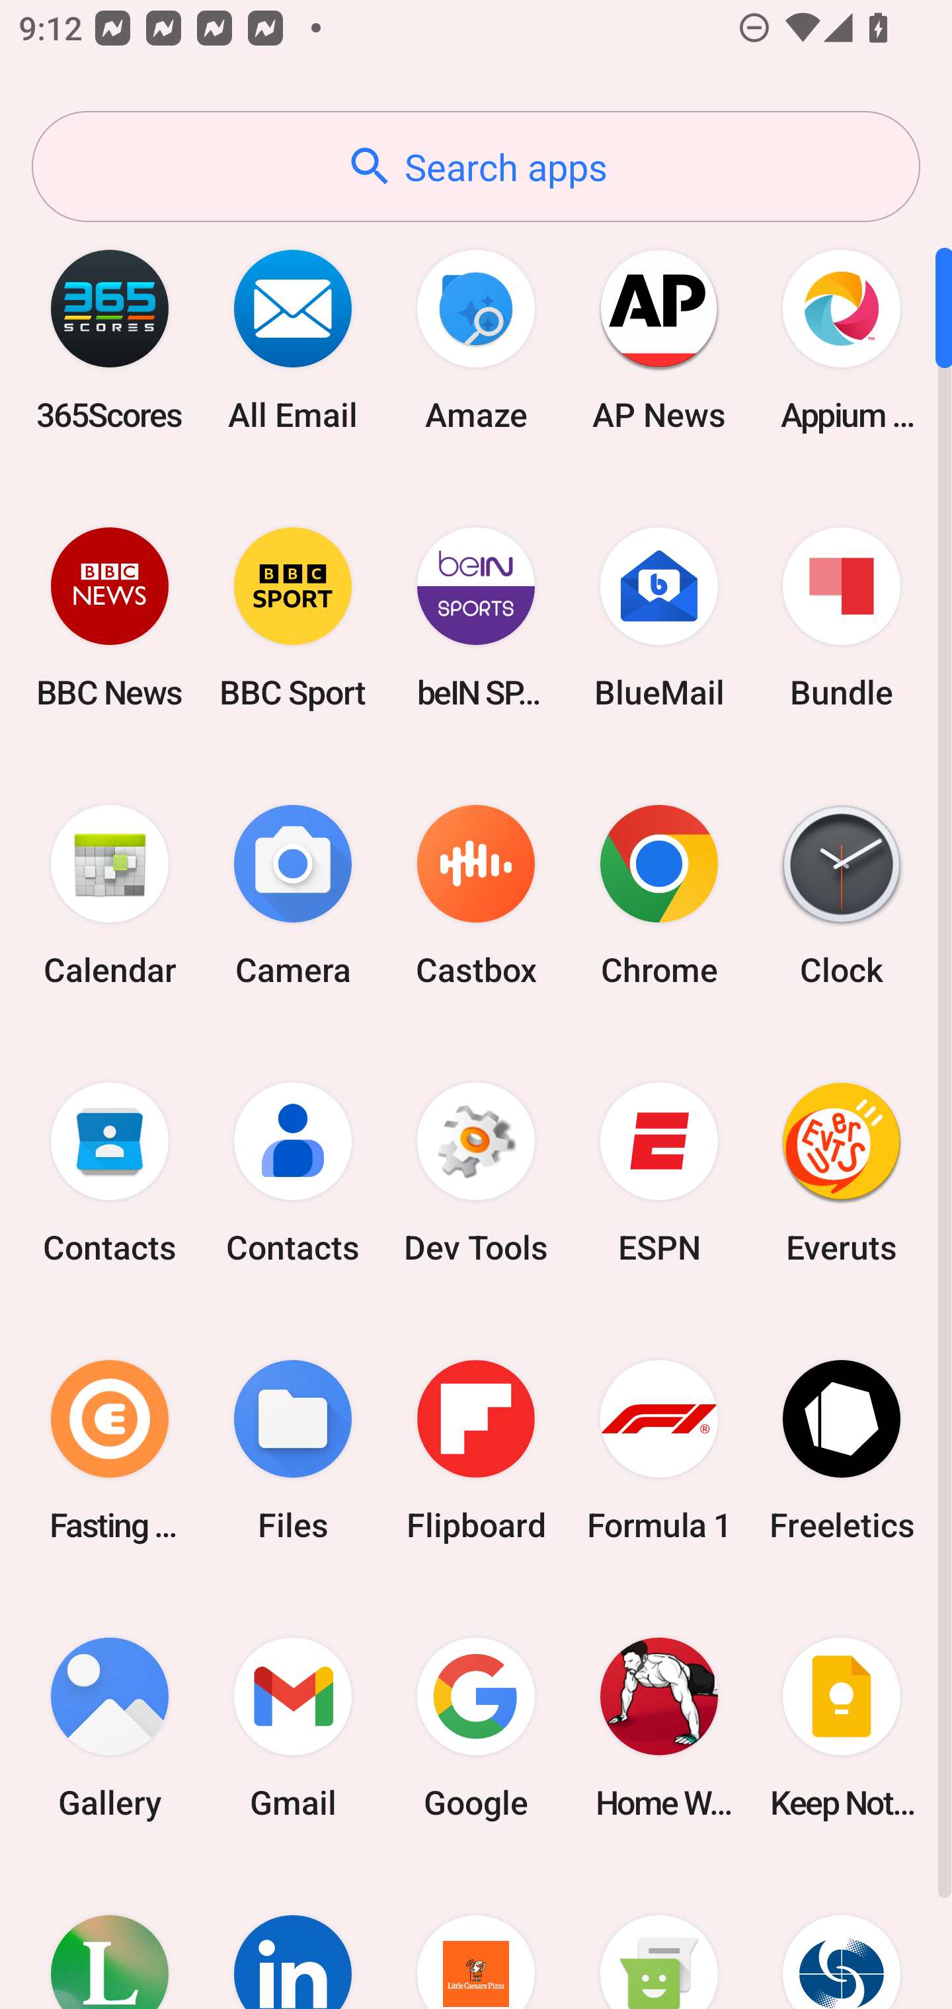 Image resolution: width=952 pixels, height=2009 pixels. I want to click on Castbox, so click(476, 896).